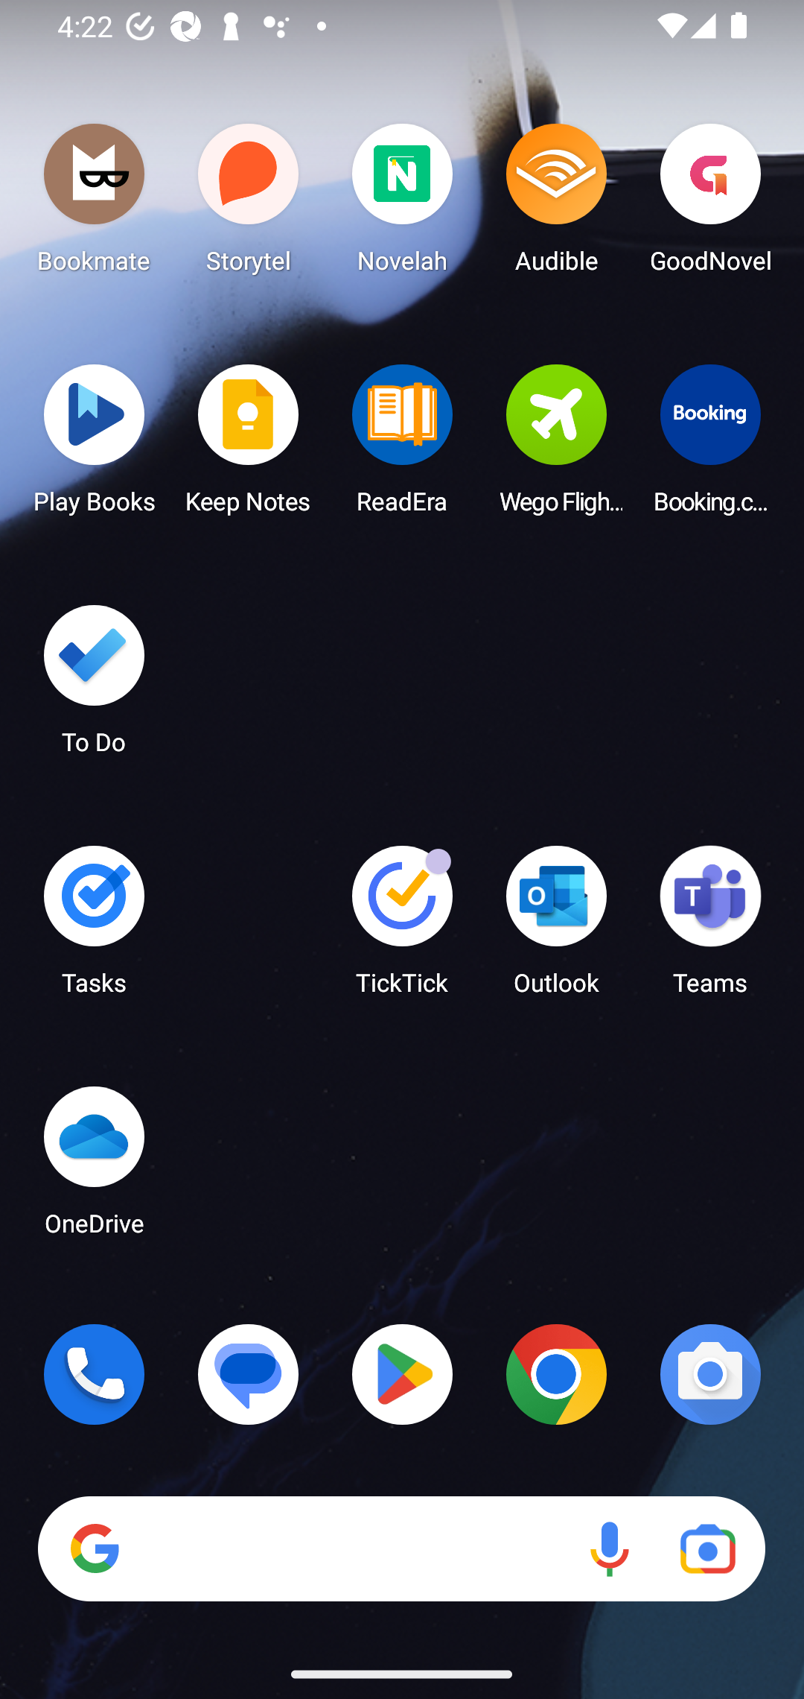 The image size is (804, 1699). Describe the element at coordinates (556, 1374) in the screenshot. I see `Chrome` at that location.